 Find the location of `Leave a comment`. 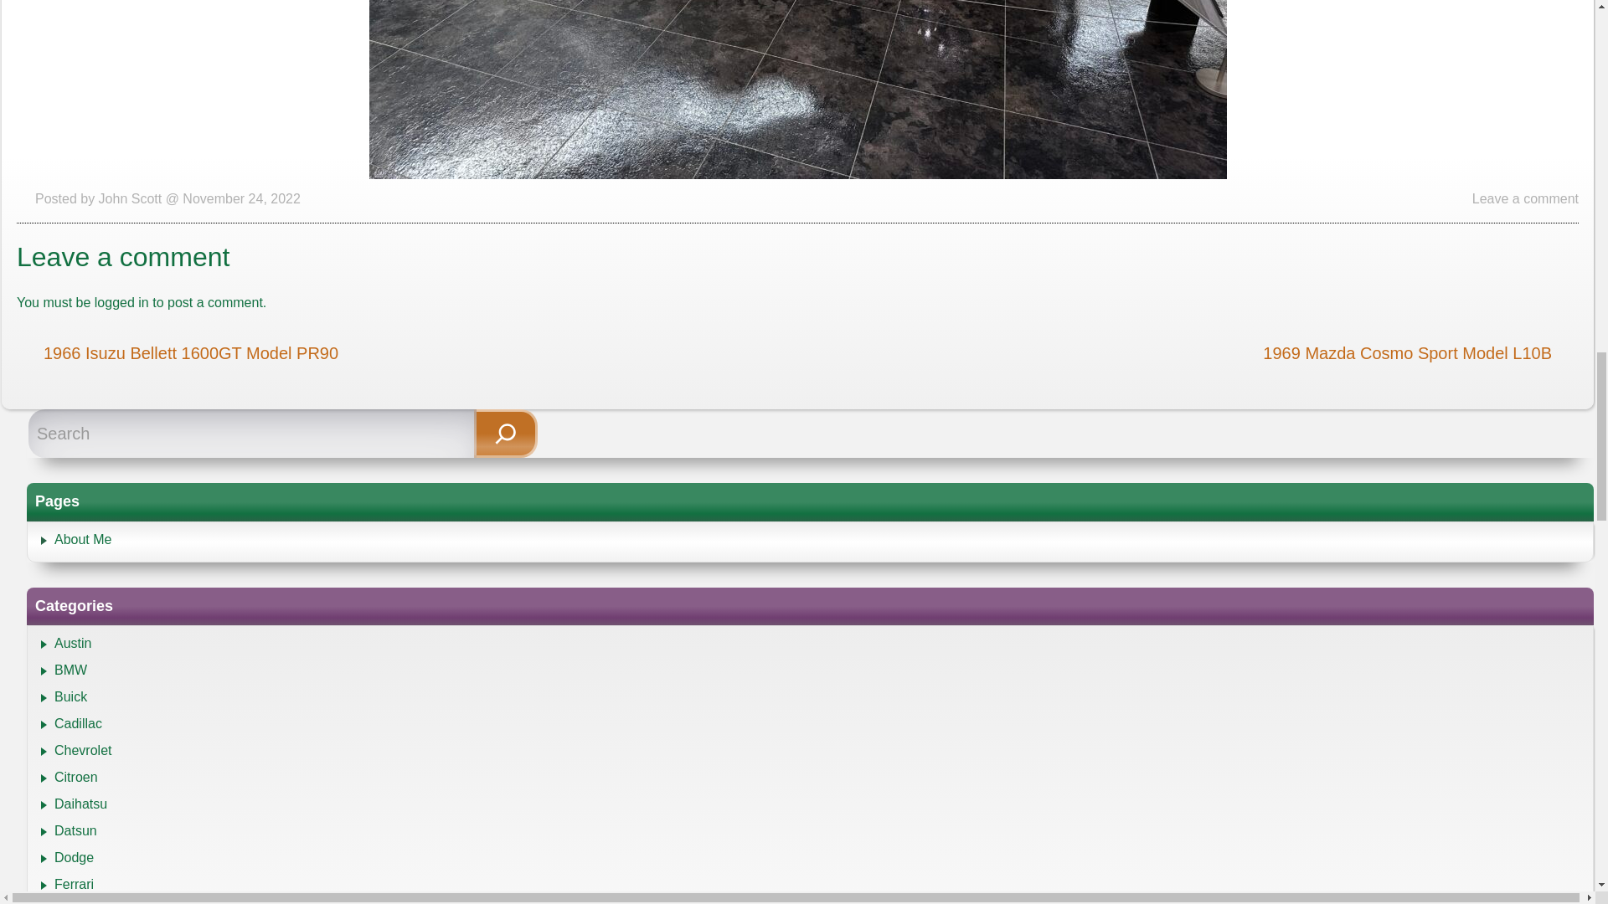

Leave a comment is located at coordinates (1526, 198).